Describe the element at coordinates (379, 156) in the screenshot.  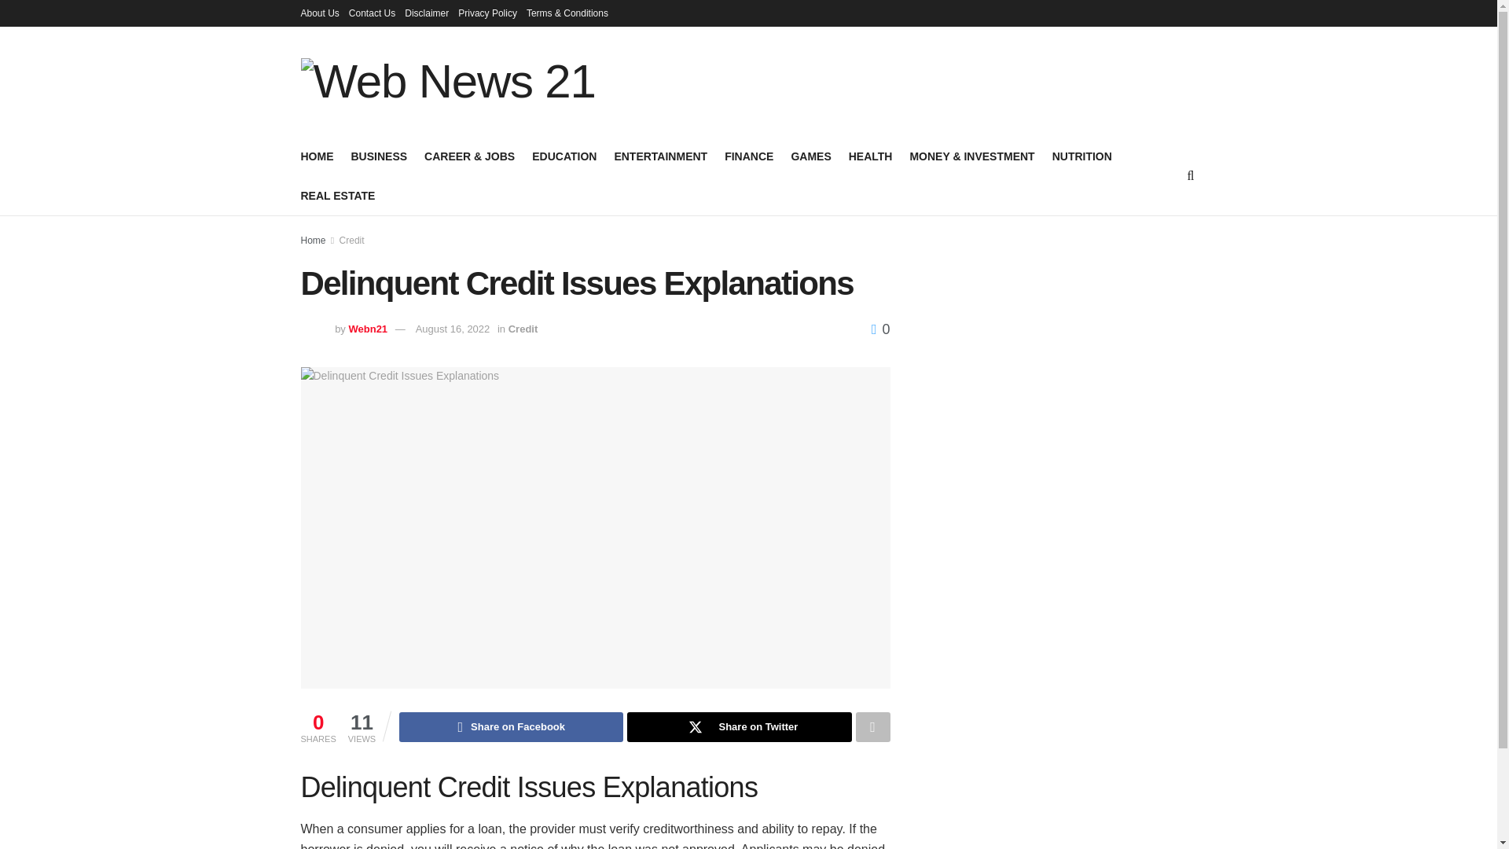
I see `BUSINESS` at that location.